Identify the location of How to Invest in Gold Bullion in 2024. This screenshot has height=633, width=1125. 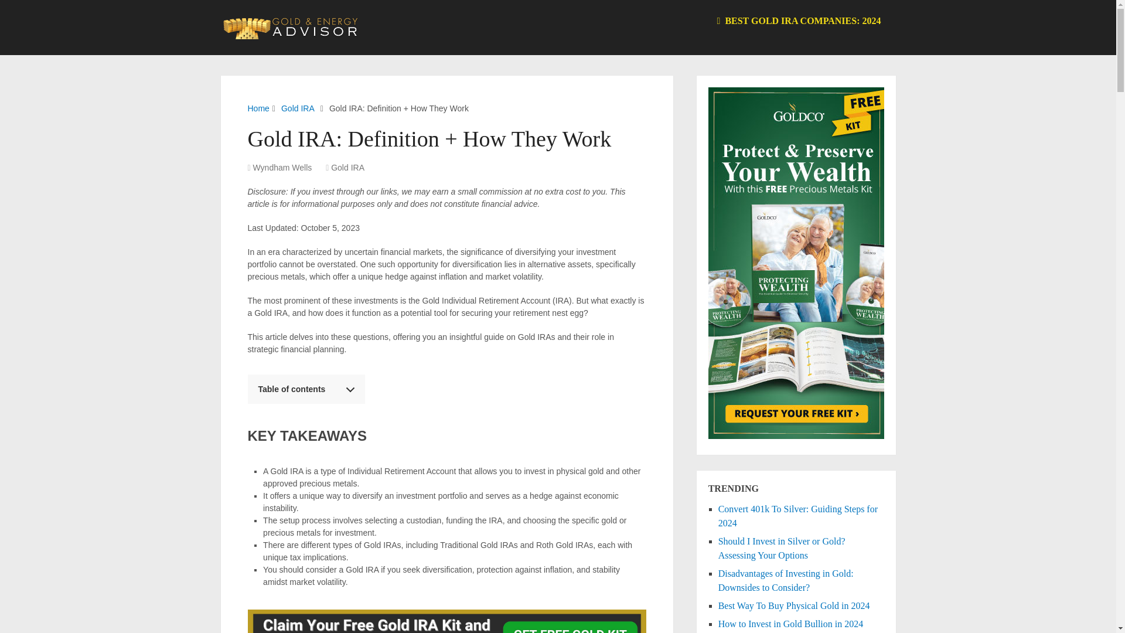
(791, 624).